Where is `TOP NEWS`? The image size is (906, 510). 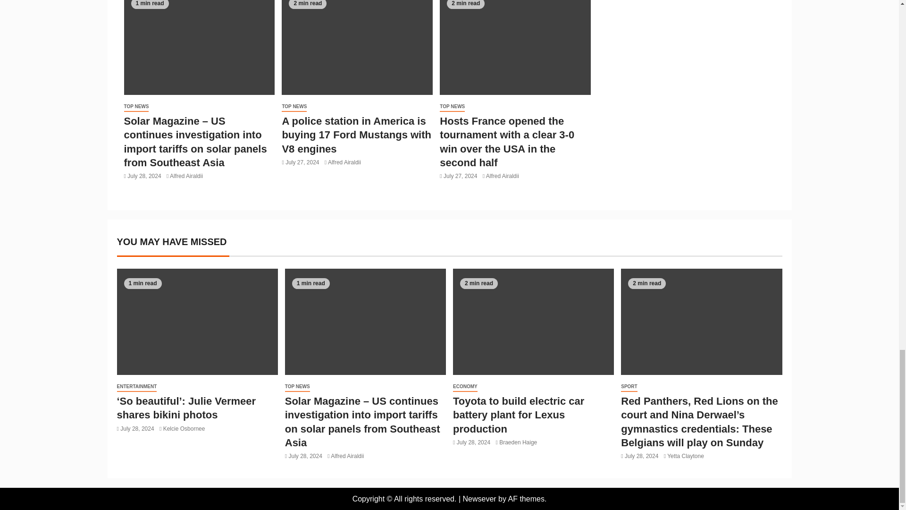 TOP NEWS is located at coordinates (136, 107).